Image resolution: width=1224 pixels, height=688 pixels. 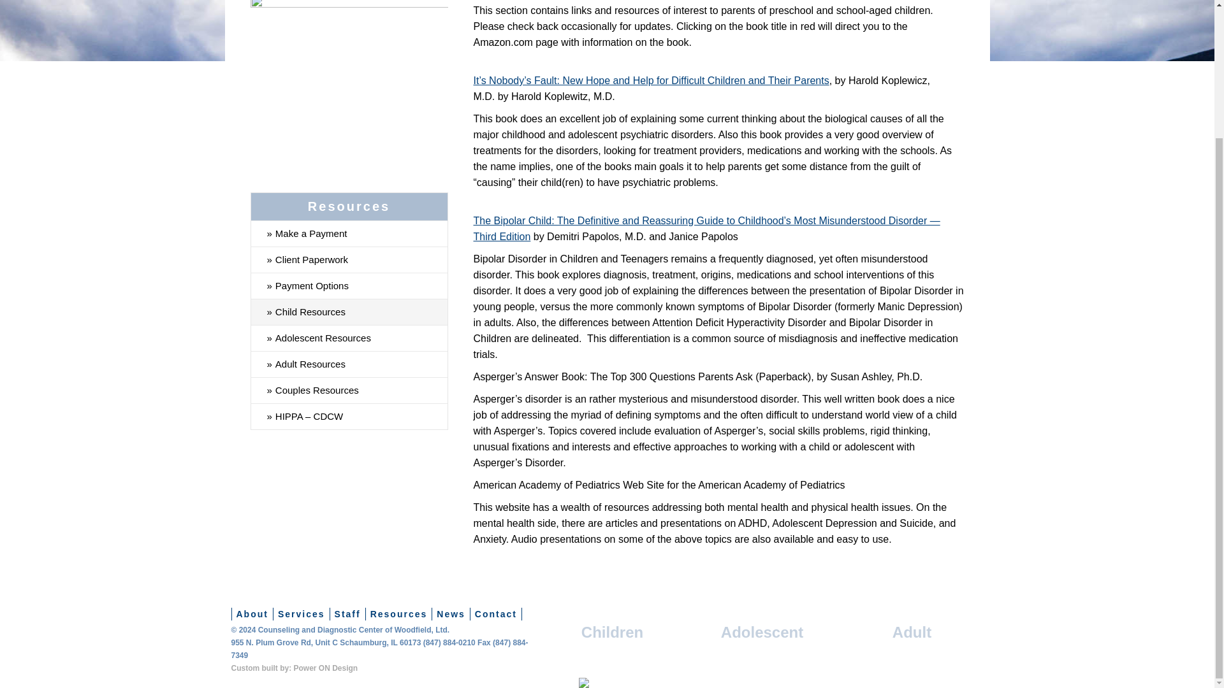 What do you see at coordinates (349, 338) in the screenshot?
I see `Adolescent Resources` at bounding box center [349, 338].